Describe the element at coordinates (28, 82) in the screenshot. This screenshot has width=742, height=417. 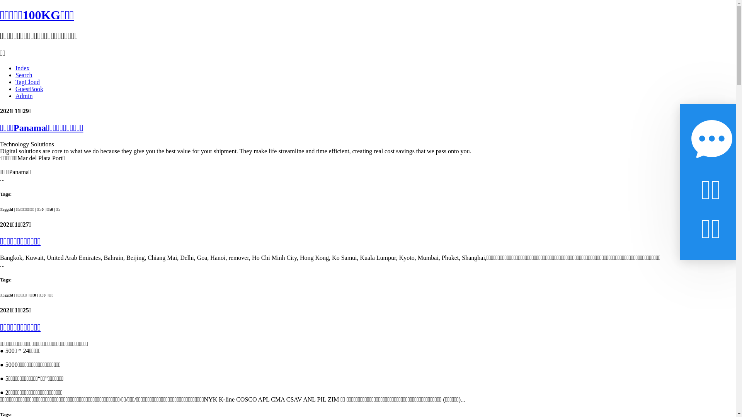
I see `TagCloud` at that location.